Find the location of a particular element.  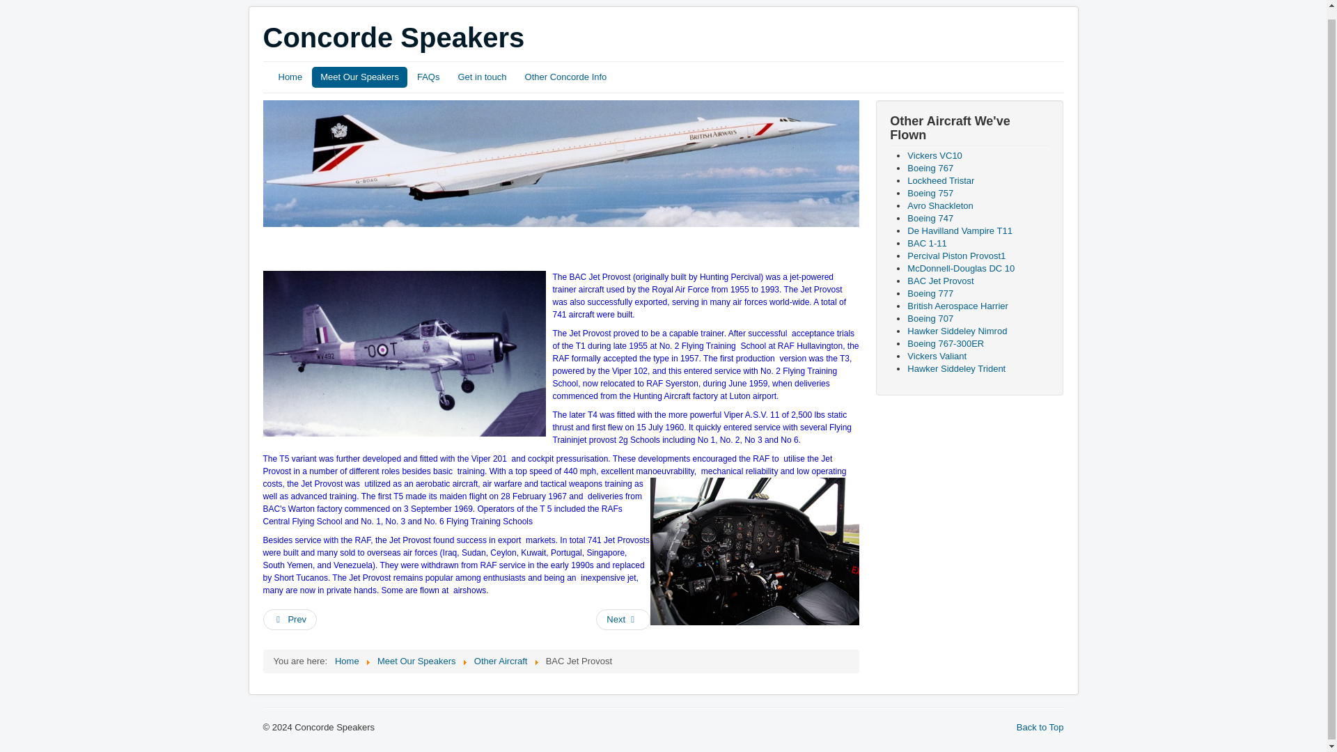

BAC Jet Provost is located at coordinates (940, 281).